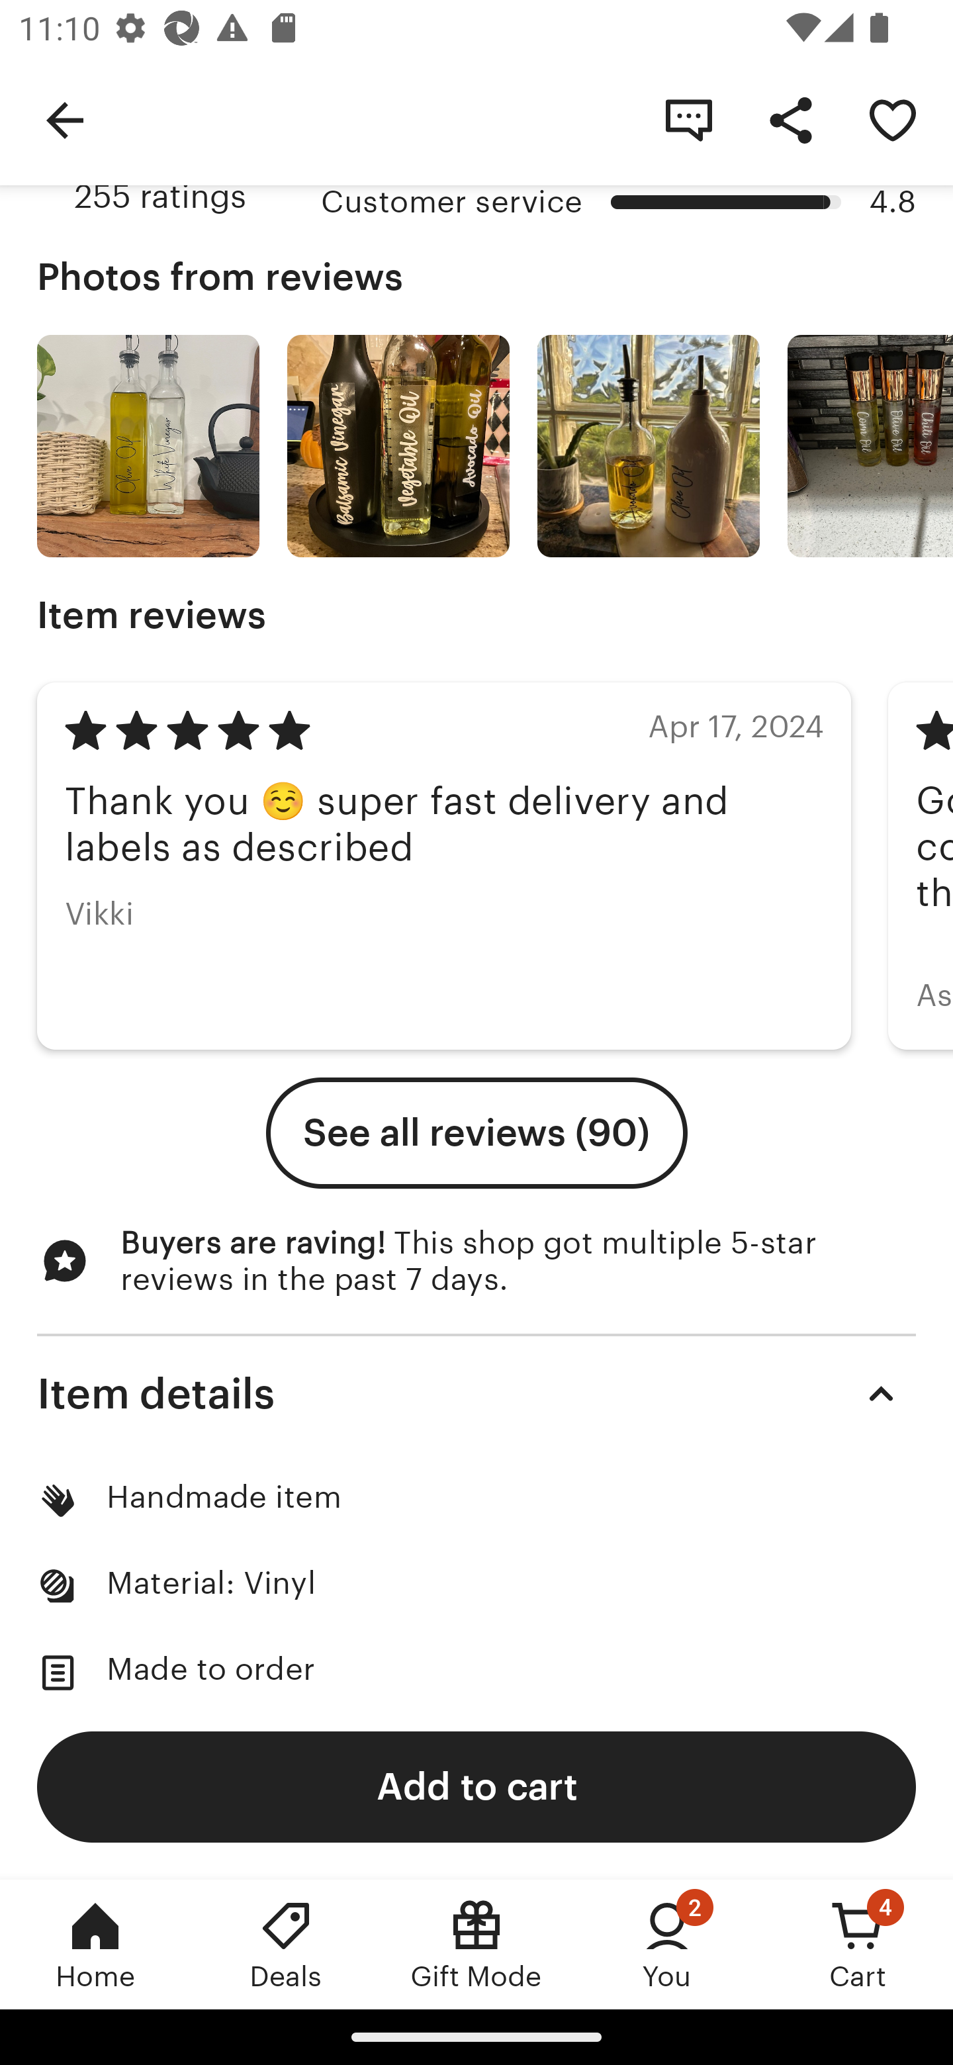 The width and height of the screenshot is (953, 2065). Describe the element at coordinates (476, 1786) in the screenshot. I see `Add to cart` at that location.